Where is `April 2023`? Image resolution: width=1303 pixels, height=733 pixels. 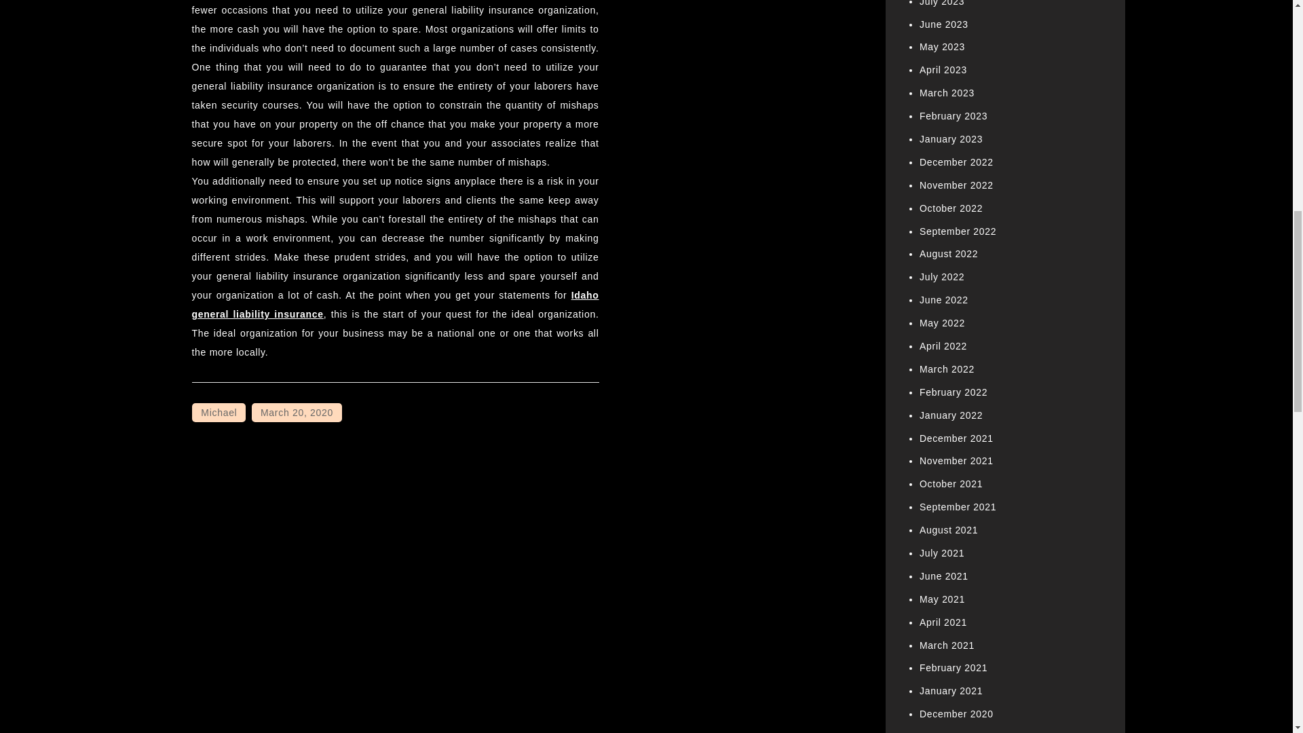
April 2023 is located at coordinates (943, 70).